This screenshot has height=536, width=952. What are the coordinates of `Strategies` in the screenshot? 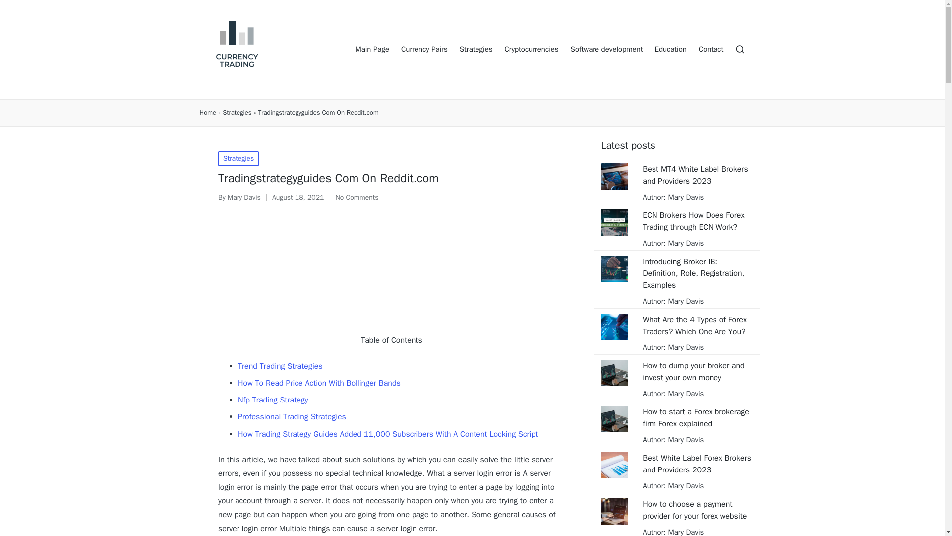 It's located at (237, 113).